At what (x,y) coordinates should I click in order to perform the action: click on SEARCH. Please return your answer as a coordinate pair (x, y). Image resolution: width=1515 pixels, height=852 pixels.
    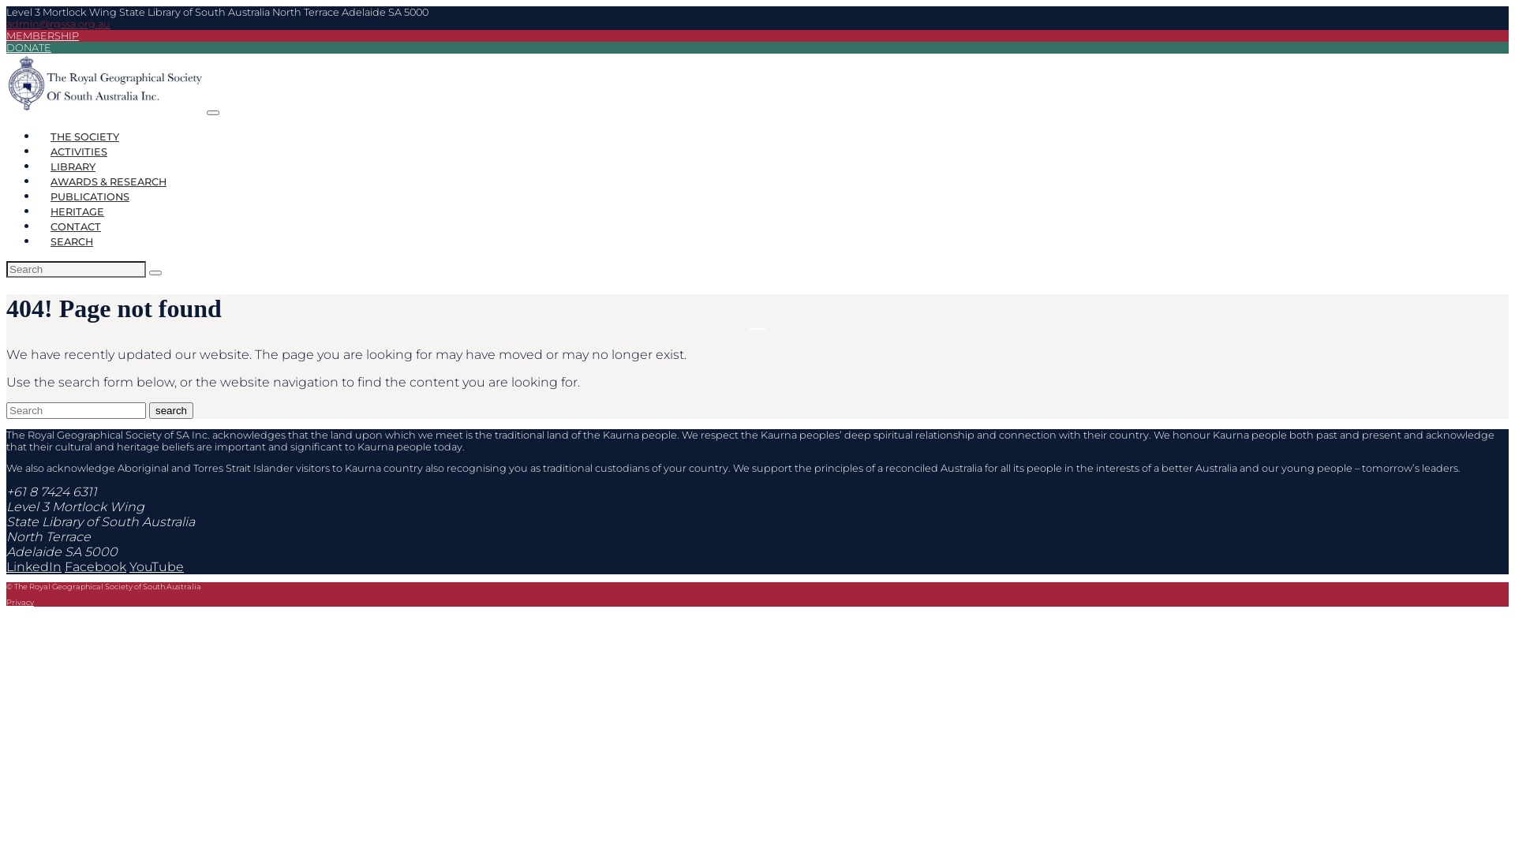
    Looking at the image, I should click on (72, 241).